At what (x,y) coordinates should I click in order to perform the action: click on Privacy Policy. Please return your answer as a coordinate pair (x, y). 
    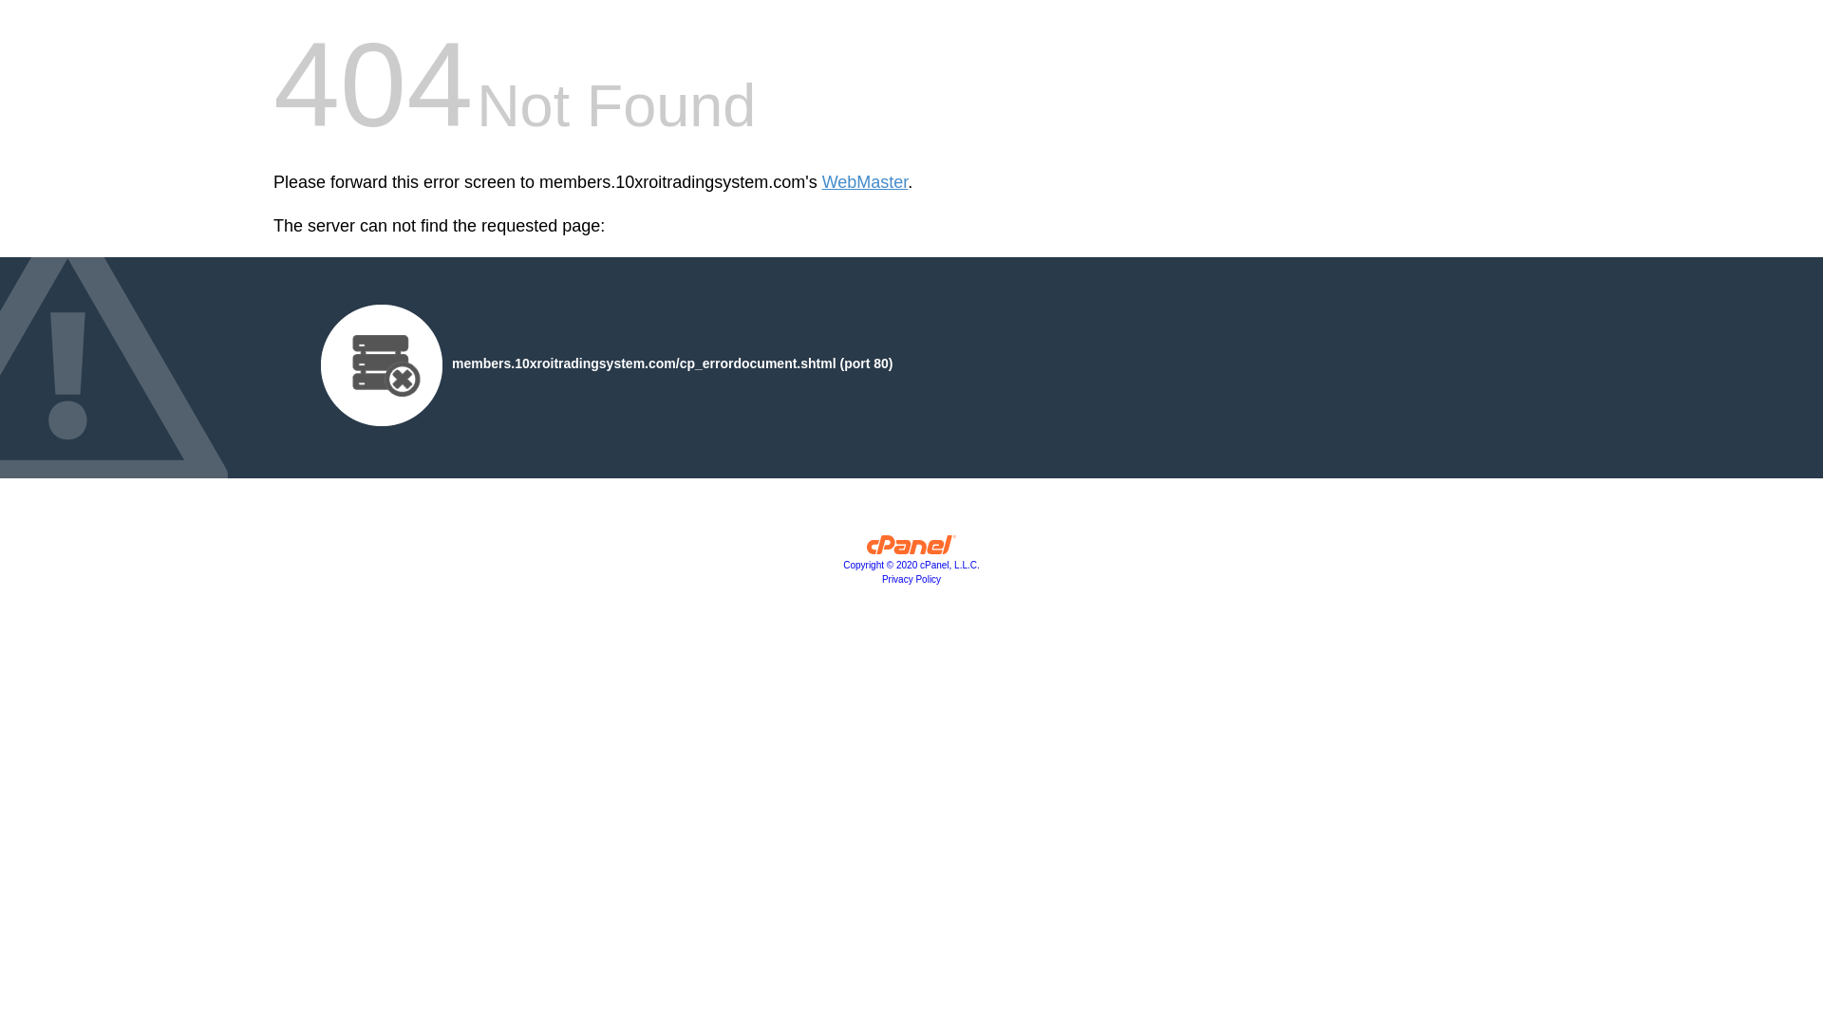
    Looking at the image, I should click on (911, 579).